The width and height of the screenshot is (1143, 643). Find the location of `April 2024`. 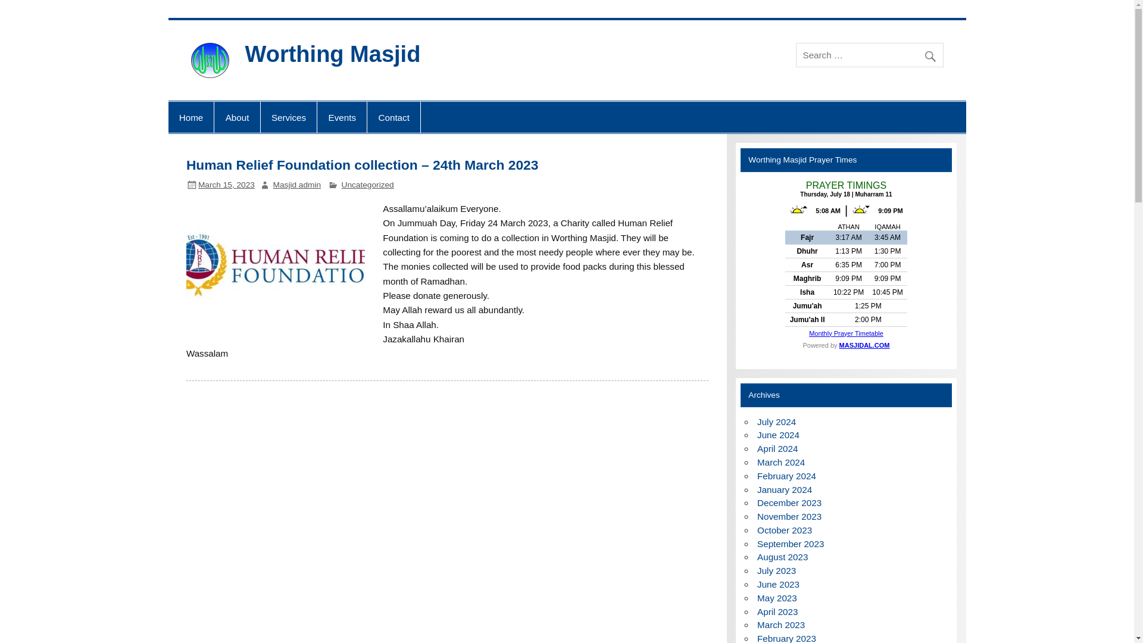

April 2024 is located at coordinates (777, 449).